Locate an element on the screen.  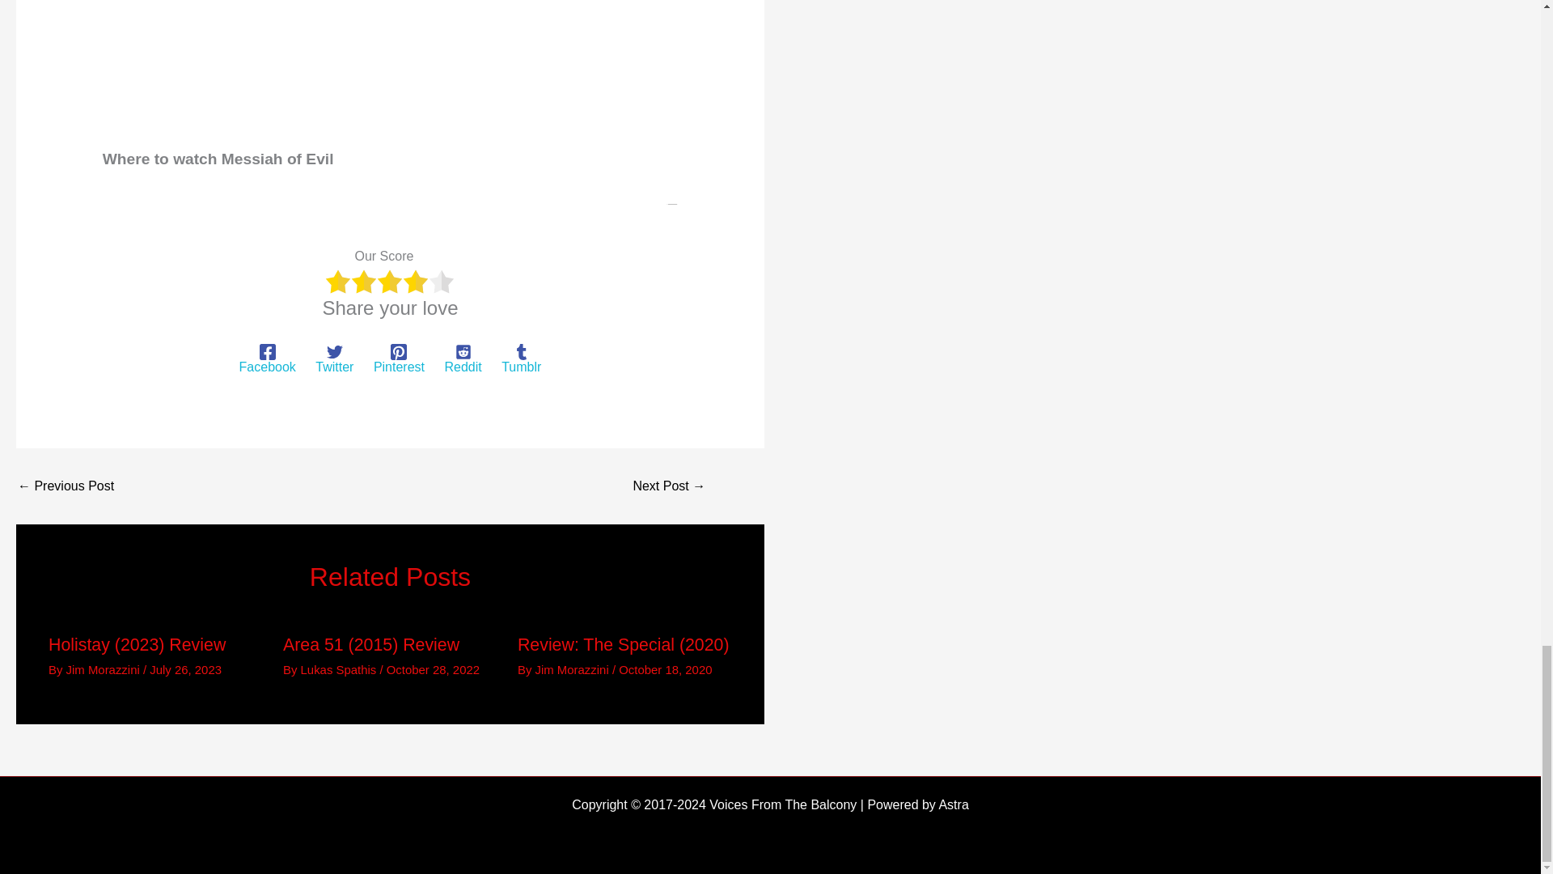
Powered by JustWatch is located at coordinates (155, 225).